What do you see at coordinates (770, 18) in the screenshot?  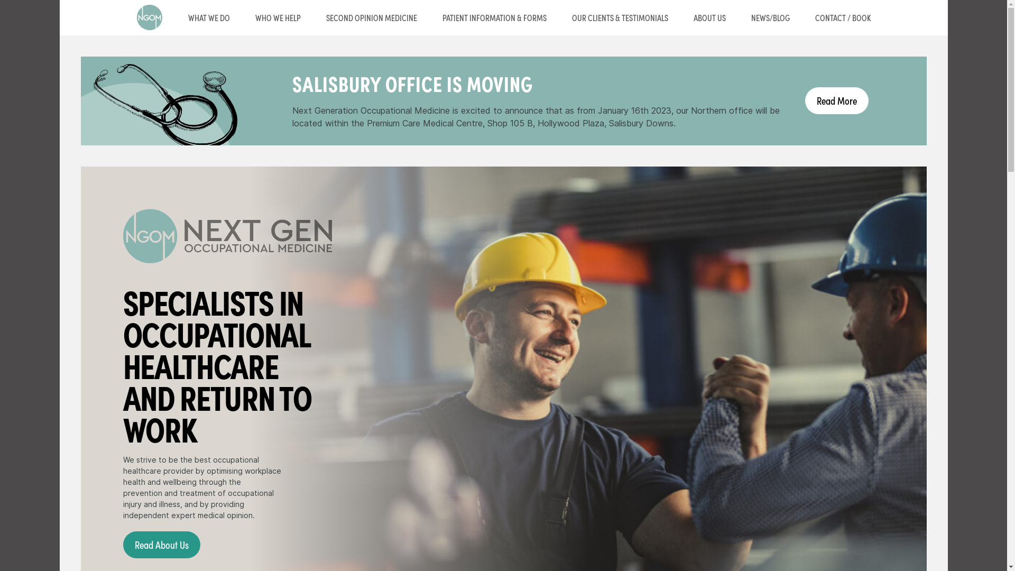 I see `NEWS/BLOG` at bounding box center [770, 18].